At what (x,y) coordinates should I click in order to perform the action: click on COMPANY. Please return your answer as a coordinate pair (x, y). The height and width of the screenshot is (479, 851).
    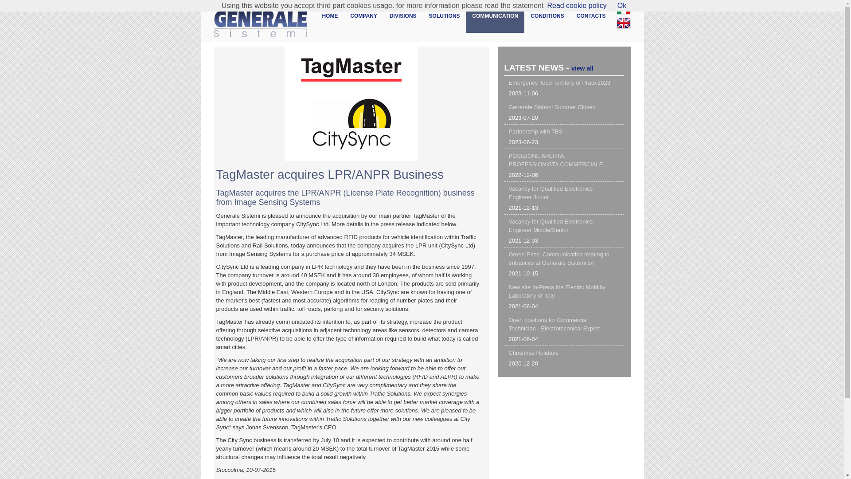
    Looking at the image, I should click on (564, 198).